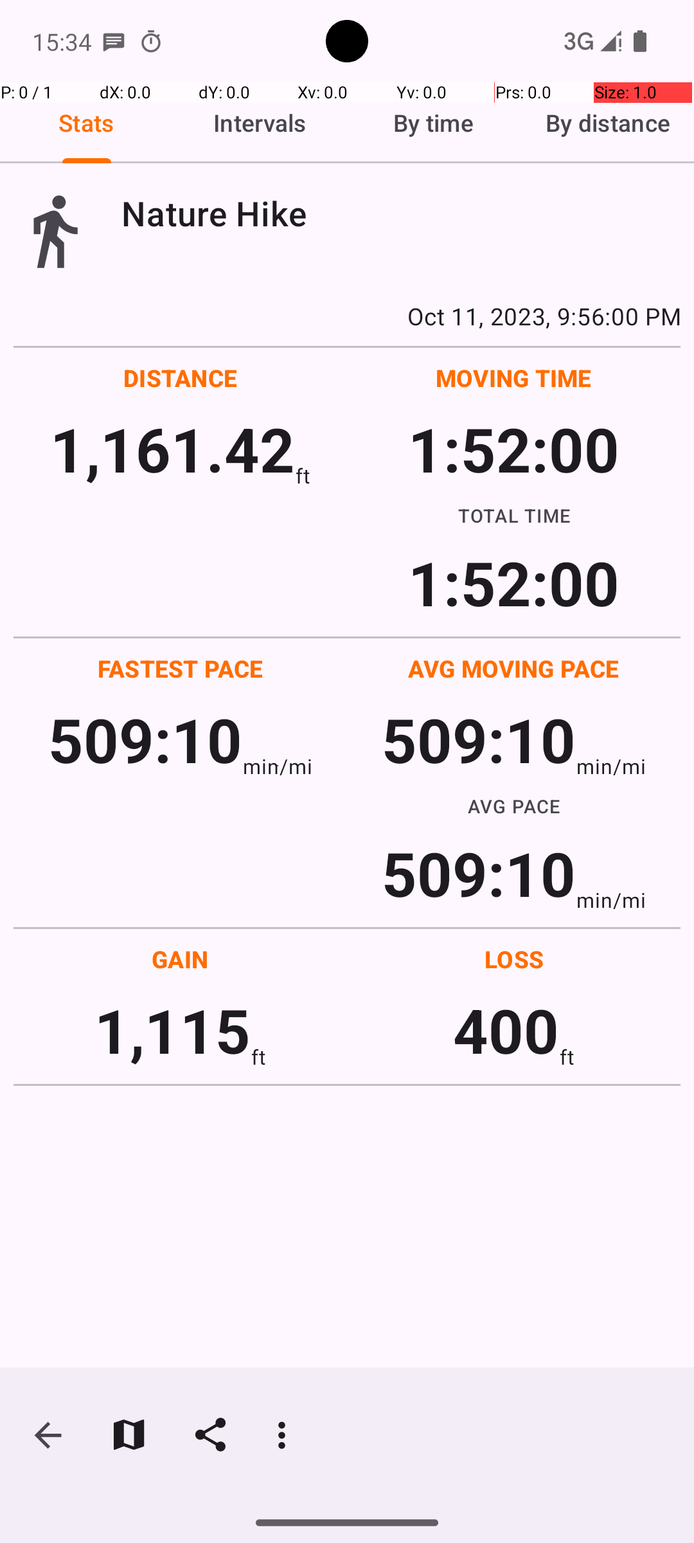 The height and width of the screenshot is (1543, 694). Describe the element at coordinates (506, 1030) in the screenshot. I see `400` at that location.